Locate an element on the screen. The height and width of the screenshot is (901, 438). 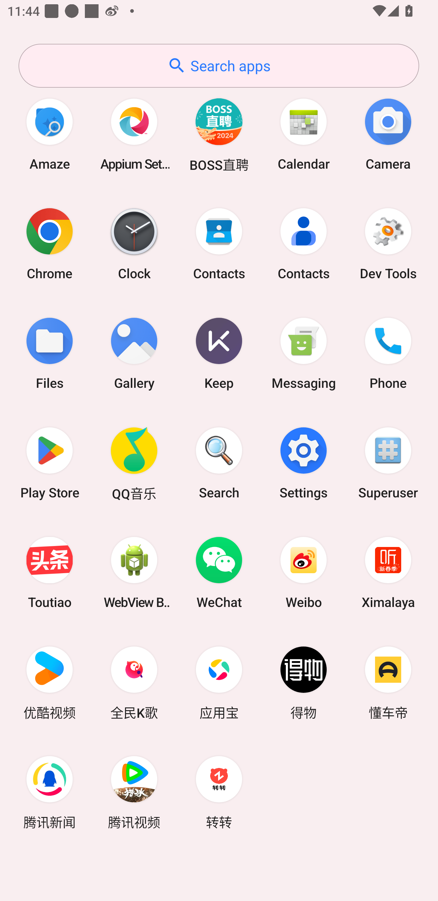
腾讯新闻 is located at coordinates (50, 792).